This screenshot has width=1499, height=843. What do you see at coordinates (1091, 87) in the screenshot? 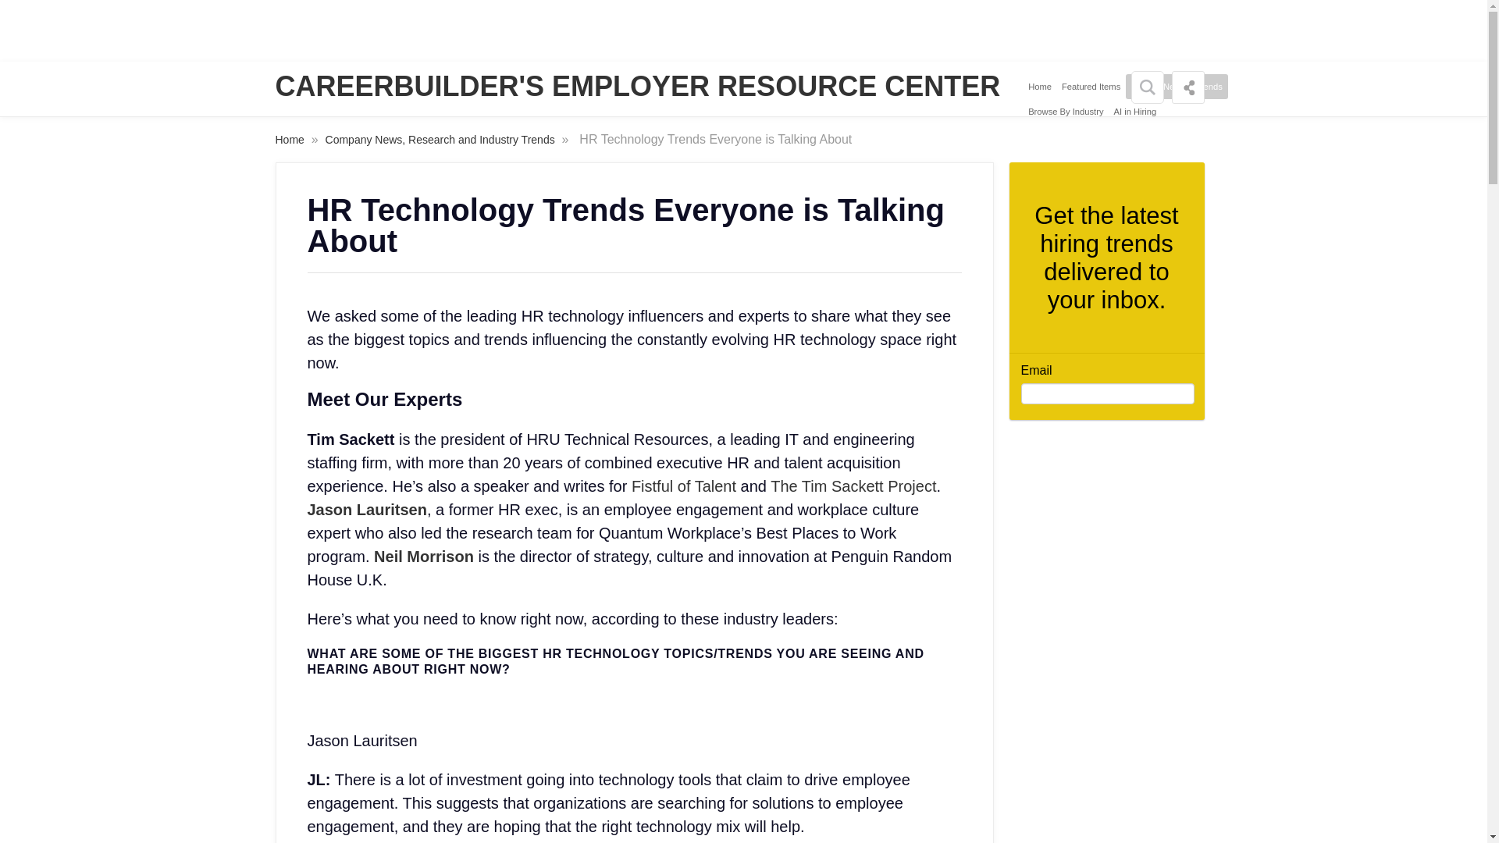
I see `Featured Items` at bounding box center [1091, 87].